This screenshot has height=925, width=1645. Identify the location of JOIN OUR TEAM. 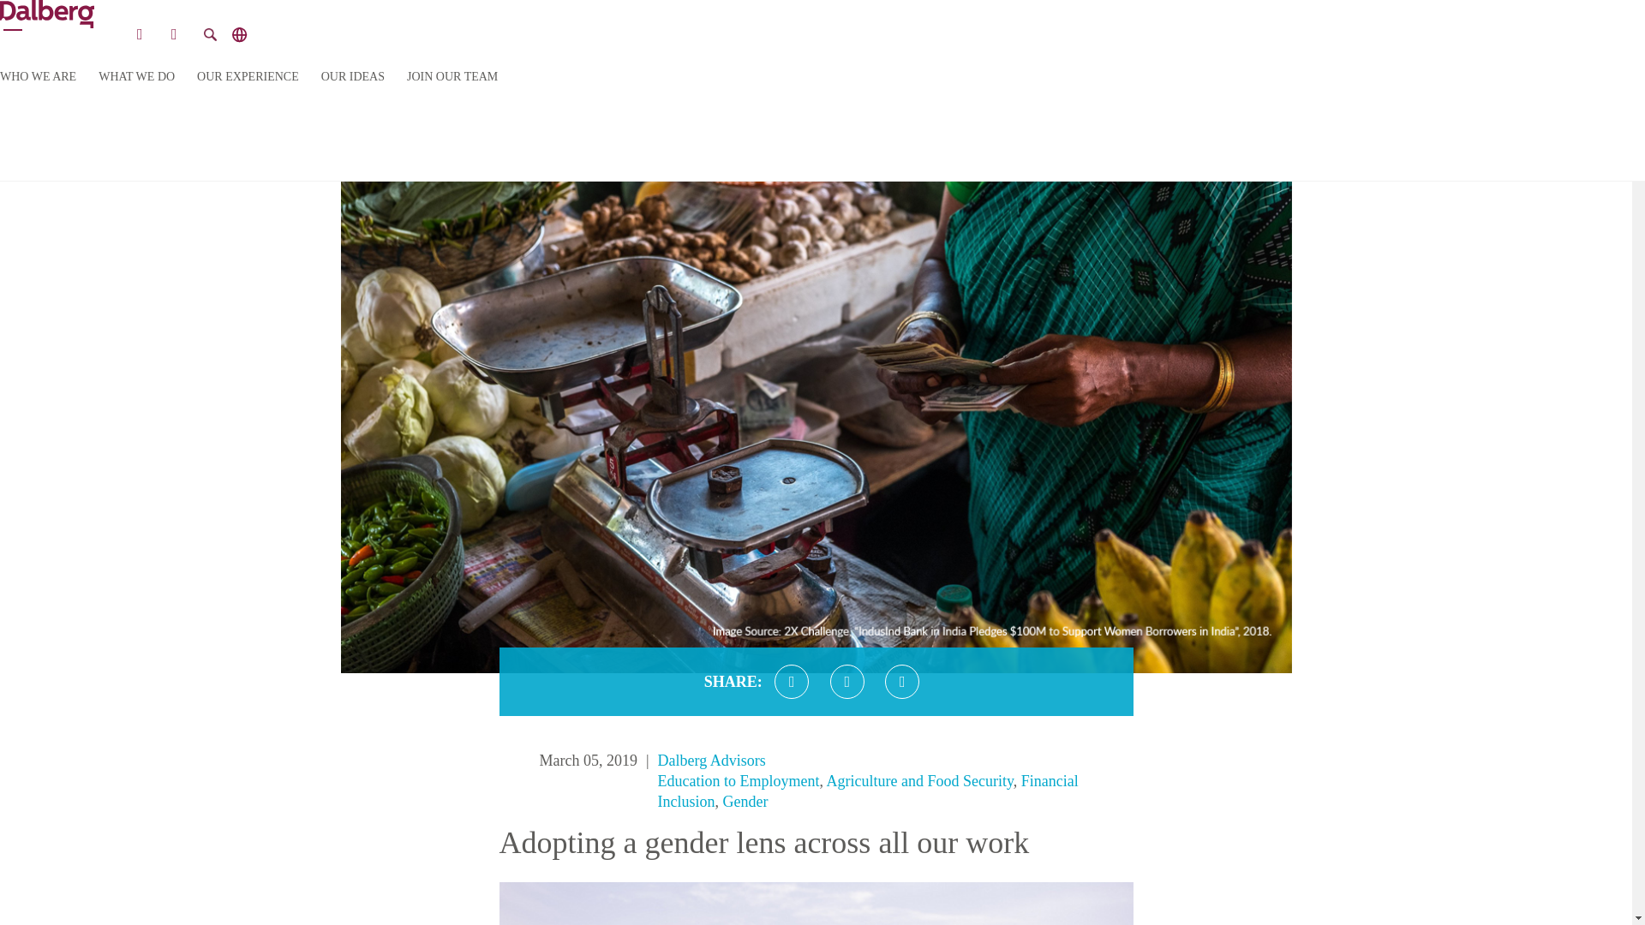
(452, 77).